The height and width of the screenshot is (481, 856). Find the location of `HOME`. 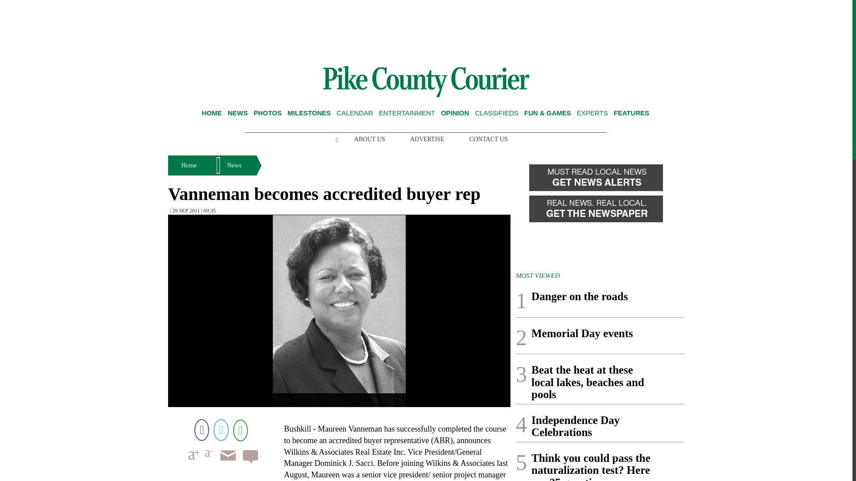

HOME is located at coordinates (212, 113).